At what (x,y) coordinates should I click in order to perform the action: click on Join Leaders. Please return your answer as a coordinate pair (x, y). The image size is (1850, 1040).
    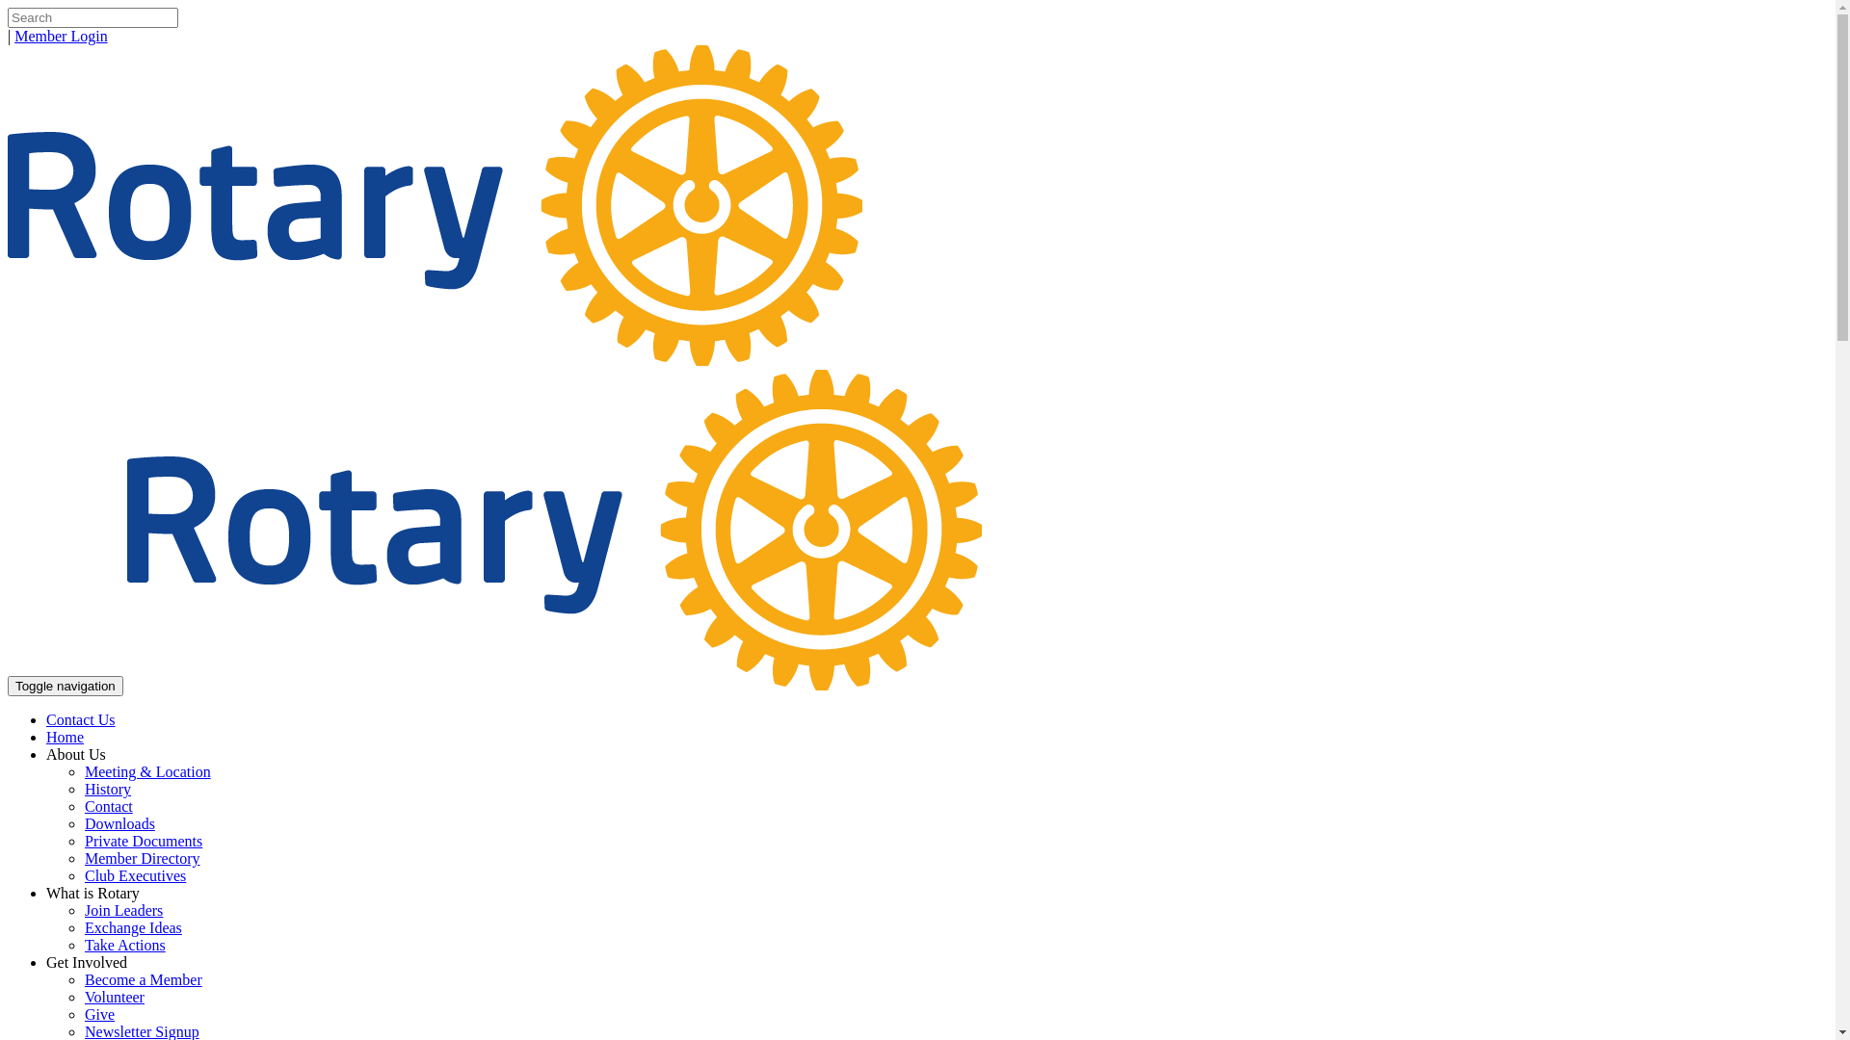
    Looking at the image, I should click on (123, 911).